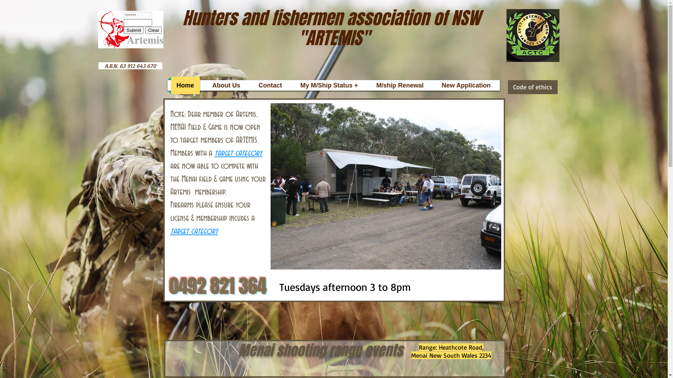 This screenshot has width=673, height=378. Describe the element at coordinates (466, 85) in the screenshot. I see `New Application` at that location.